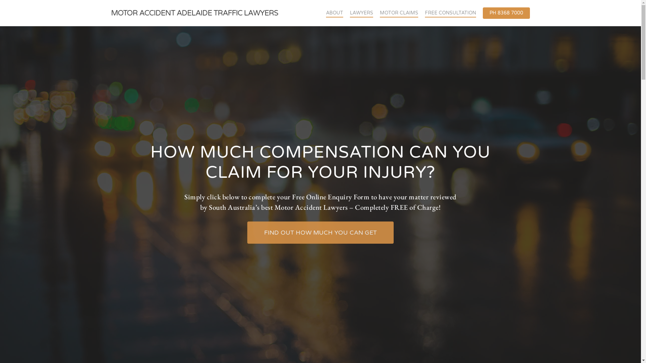  Describe the element at coordinates (194, 13) in the screenshot. I see `MOTOR ACCIDENT ADELAIDE TRAFFIC LAWYERS` at that location.